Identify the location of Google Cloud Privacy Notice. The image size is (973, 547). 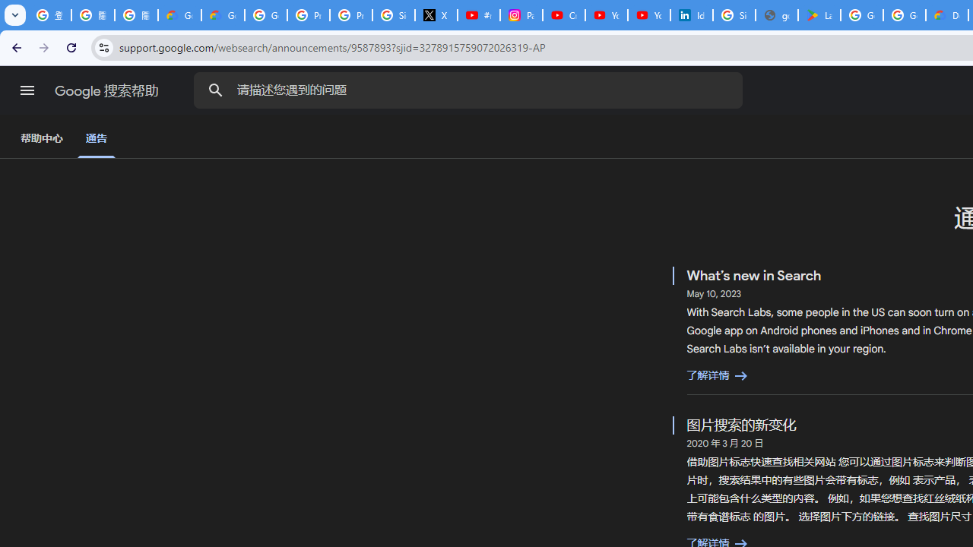
(179, 15).